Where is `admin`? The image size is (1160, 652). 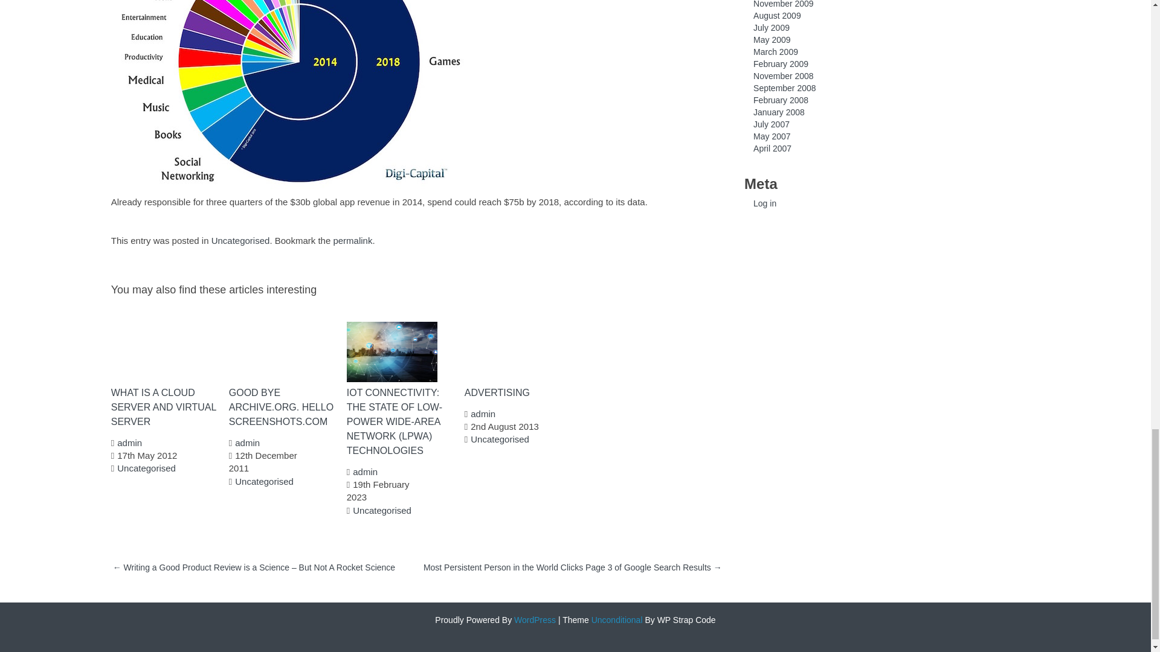 admin is located at coordinates (129, 442).